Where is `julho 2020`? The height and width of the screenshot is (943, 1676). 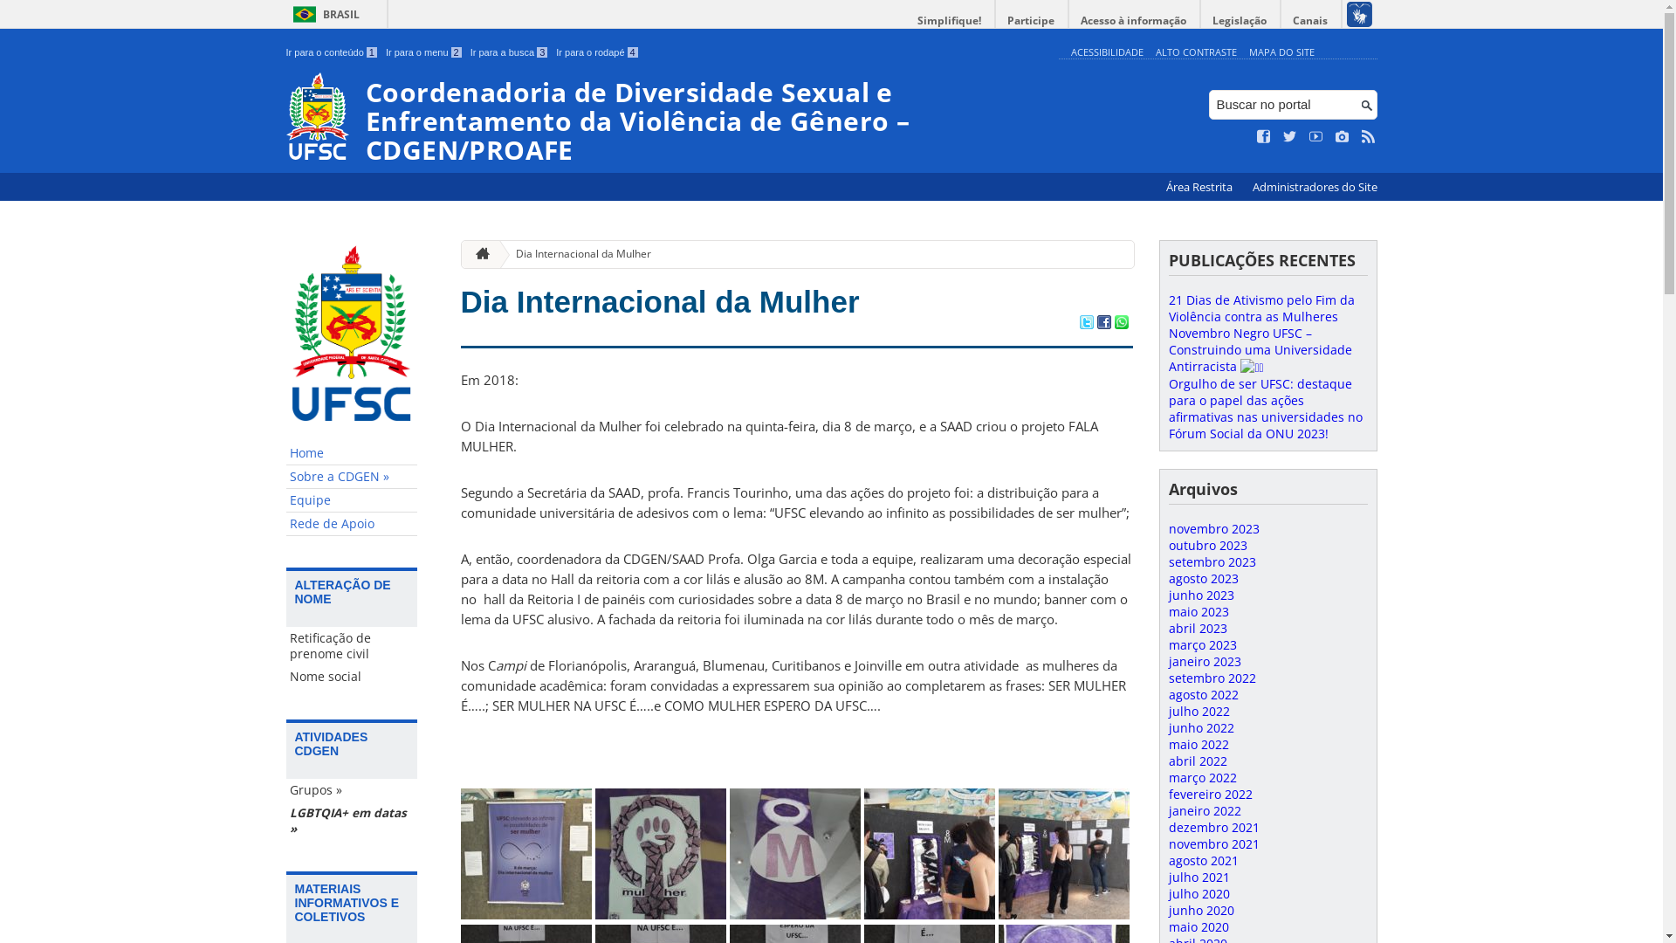 julho 2020 is located at coordinates (1199, 894).